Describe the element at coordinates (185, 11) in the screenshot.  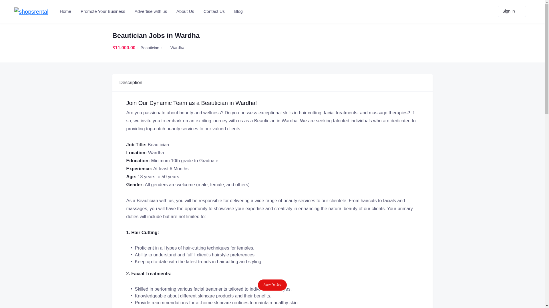
I see `About Us` at that location.